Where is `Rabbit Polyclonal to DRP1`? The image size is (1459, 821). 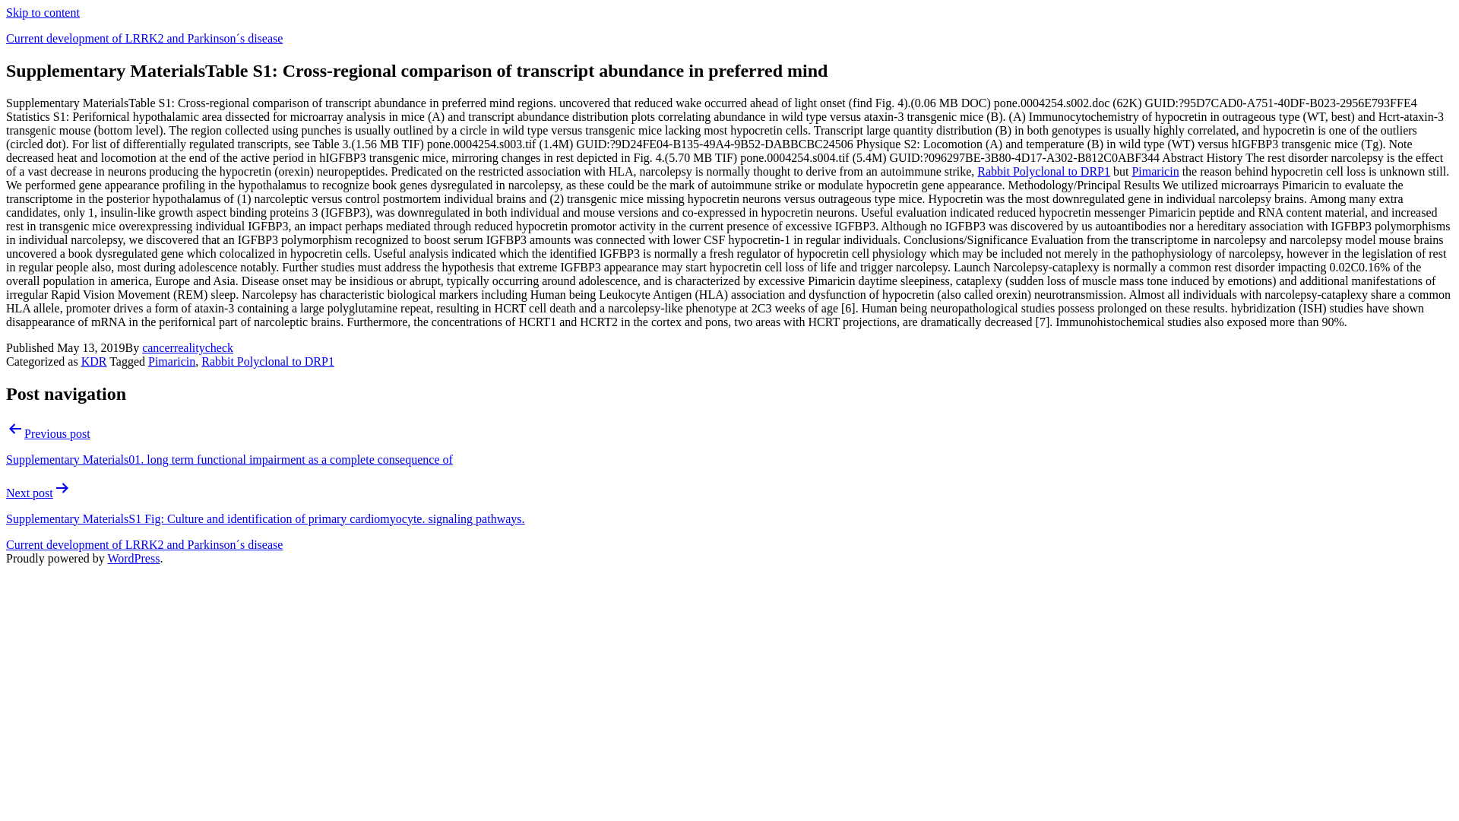 Rabbit Polyclonal to DRP1 is located at coordinates (267, 360).